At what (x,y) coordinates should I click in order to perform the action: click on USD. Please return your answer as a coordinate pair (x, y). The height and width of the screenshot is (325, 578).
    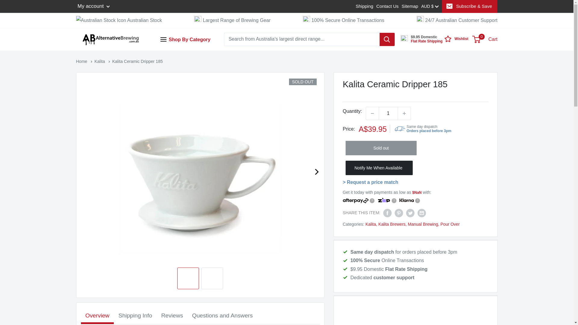
    Looking at the image, I should click on (438, 51).